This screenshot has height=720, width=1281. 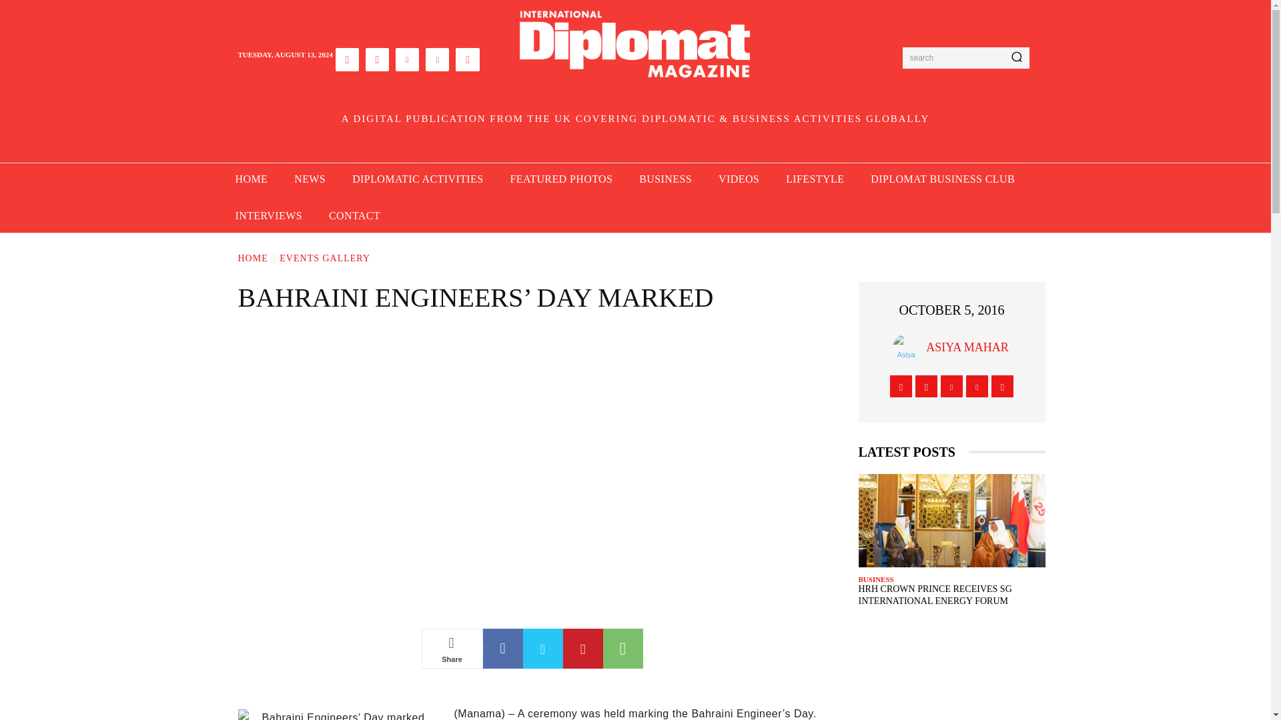 I want to click on CONTACT, so click(x=354, y=216).